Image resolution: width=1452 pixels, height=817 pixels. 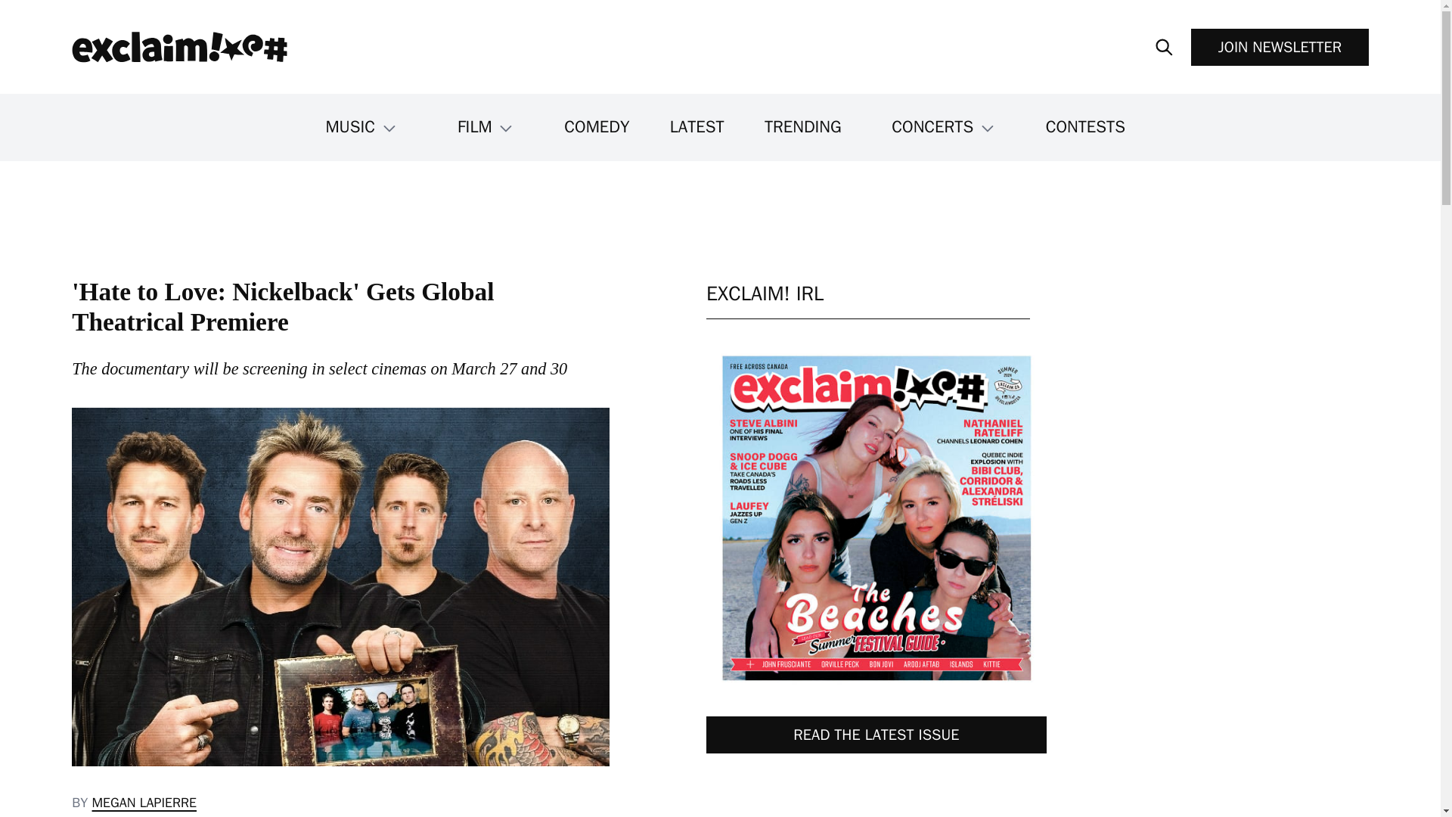 I want to click on COMEDY, so click(x=596, y=127).